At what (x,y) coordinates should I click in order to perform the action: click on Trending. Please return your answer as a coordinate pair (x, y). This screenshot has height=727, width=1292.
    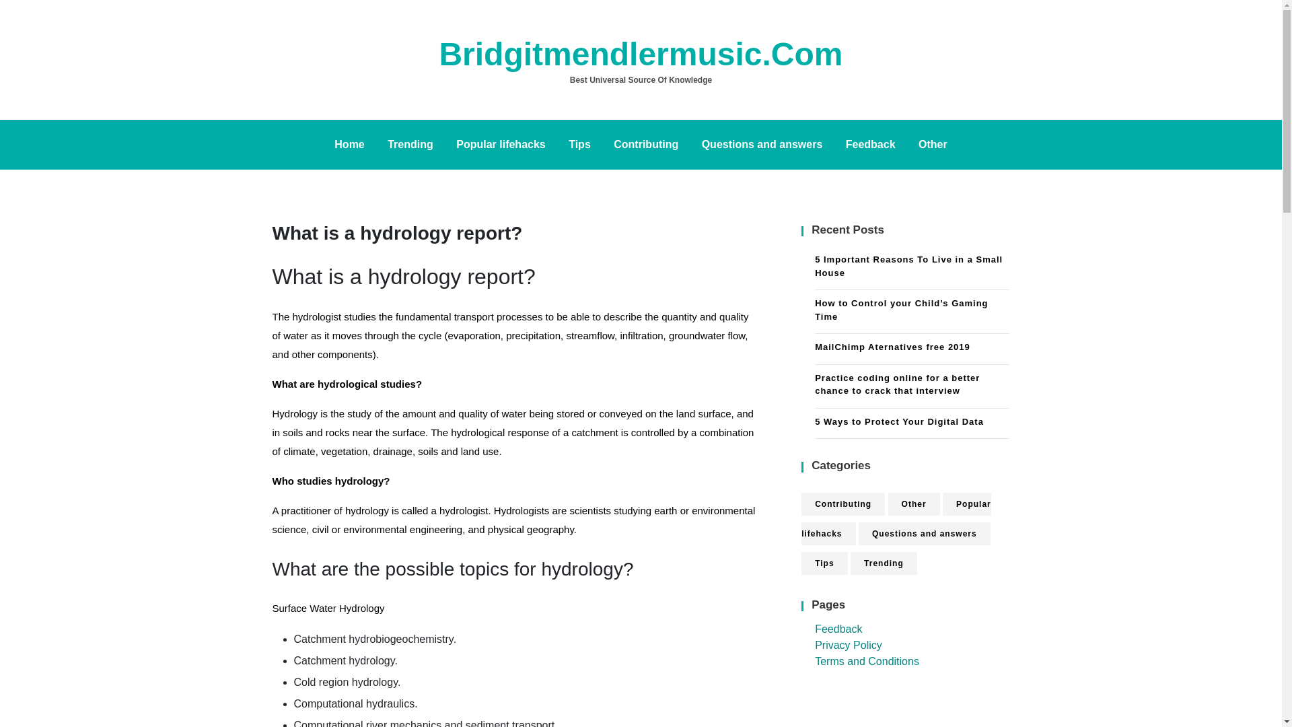
    Looking at the image, I should click on (884, 563).